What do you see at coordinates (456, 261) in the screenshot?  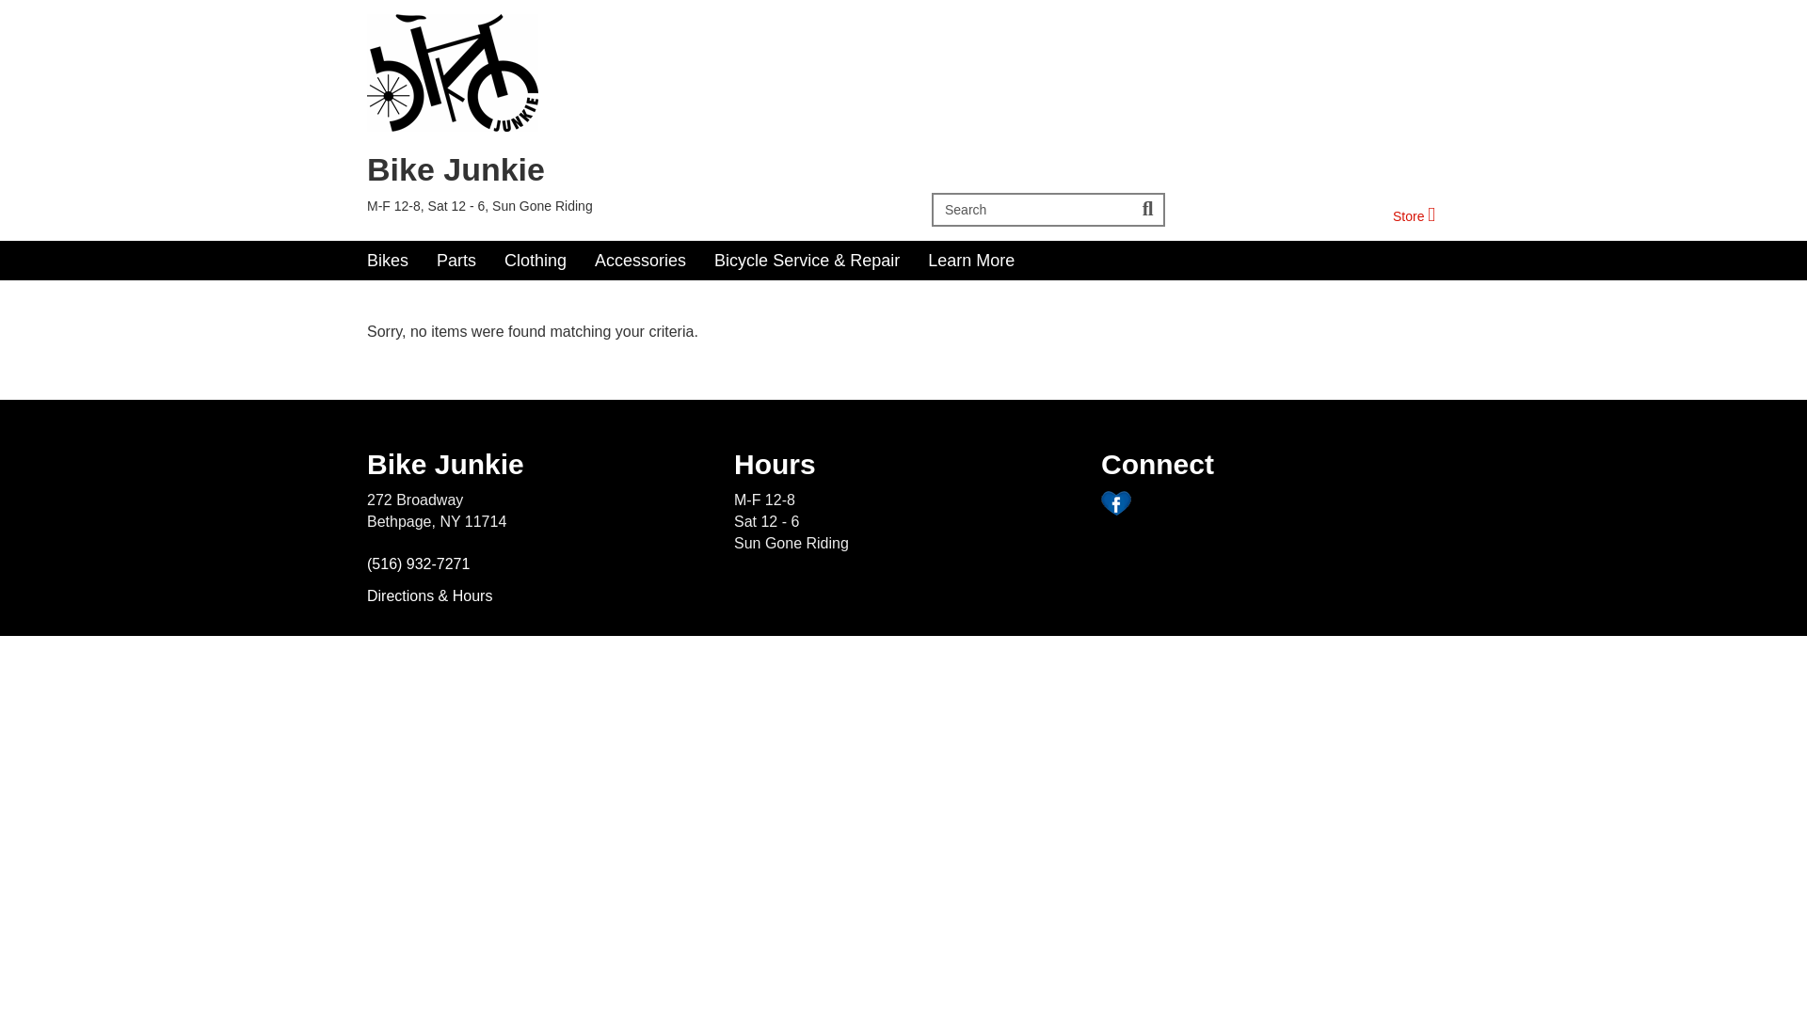 I see `Bikes` at bounding box center [456, 261].